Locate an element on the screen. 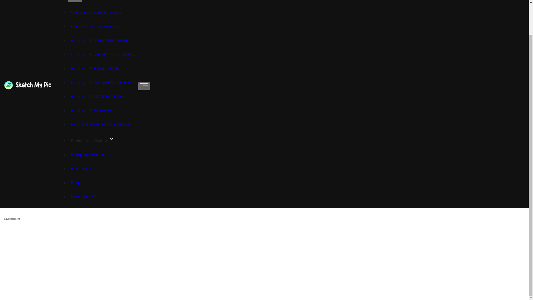 The image size is (533, 300). Background Remover is located at coordinates (91, 155).